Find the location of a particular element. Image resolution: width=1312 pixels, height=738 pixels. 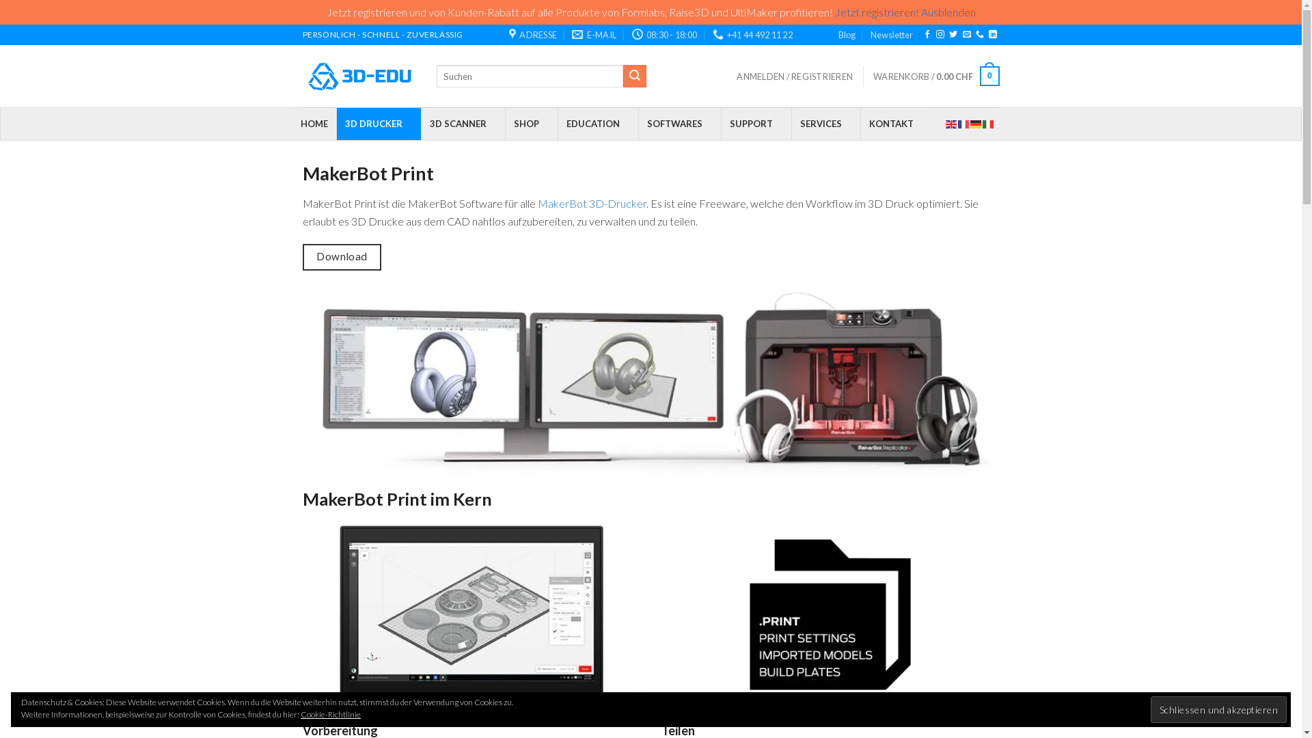

Schliessen und akzeptieren is located at coordinates (1219, 709).